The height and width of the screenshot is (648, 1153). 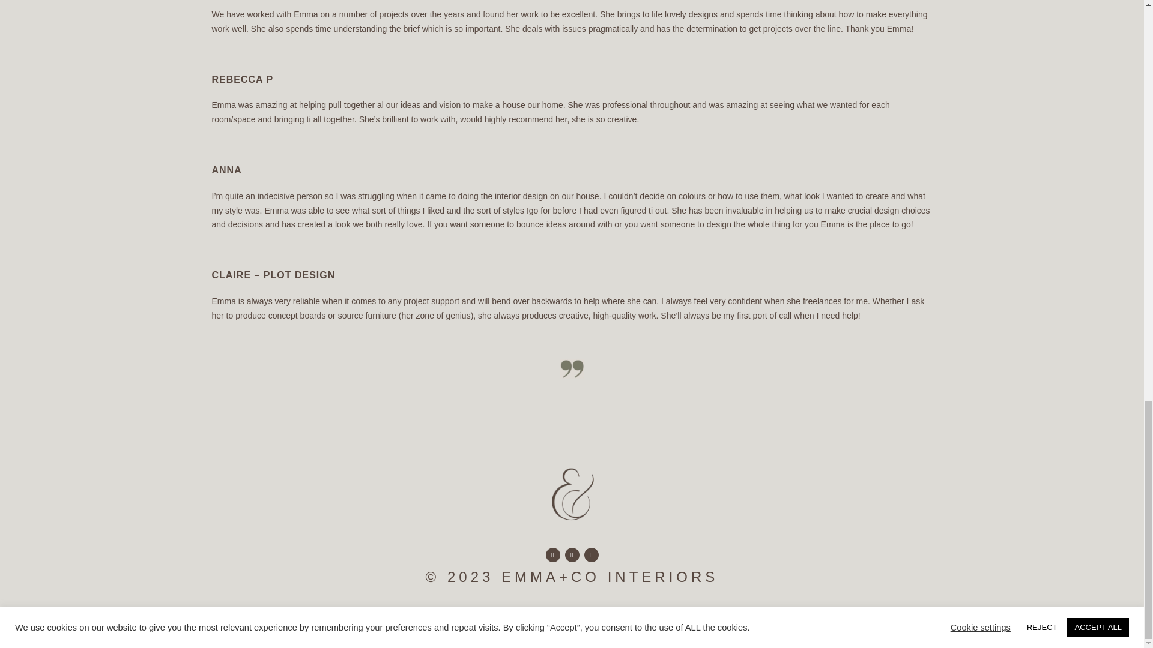 What do you see at coordinates (593, 610) in the screenshot?
I see `Sitescribed` at bounding box center [593, 610].